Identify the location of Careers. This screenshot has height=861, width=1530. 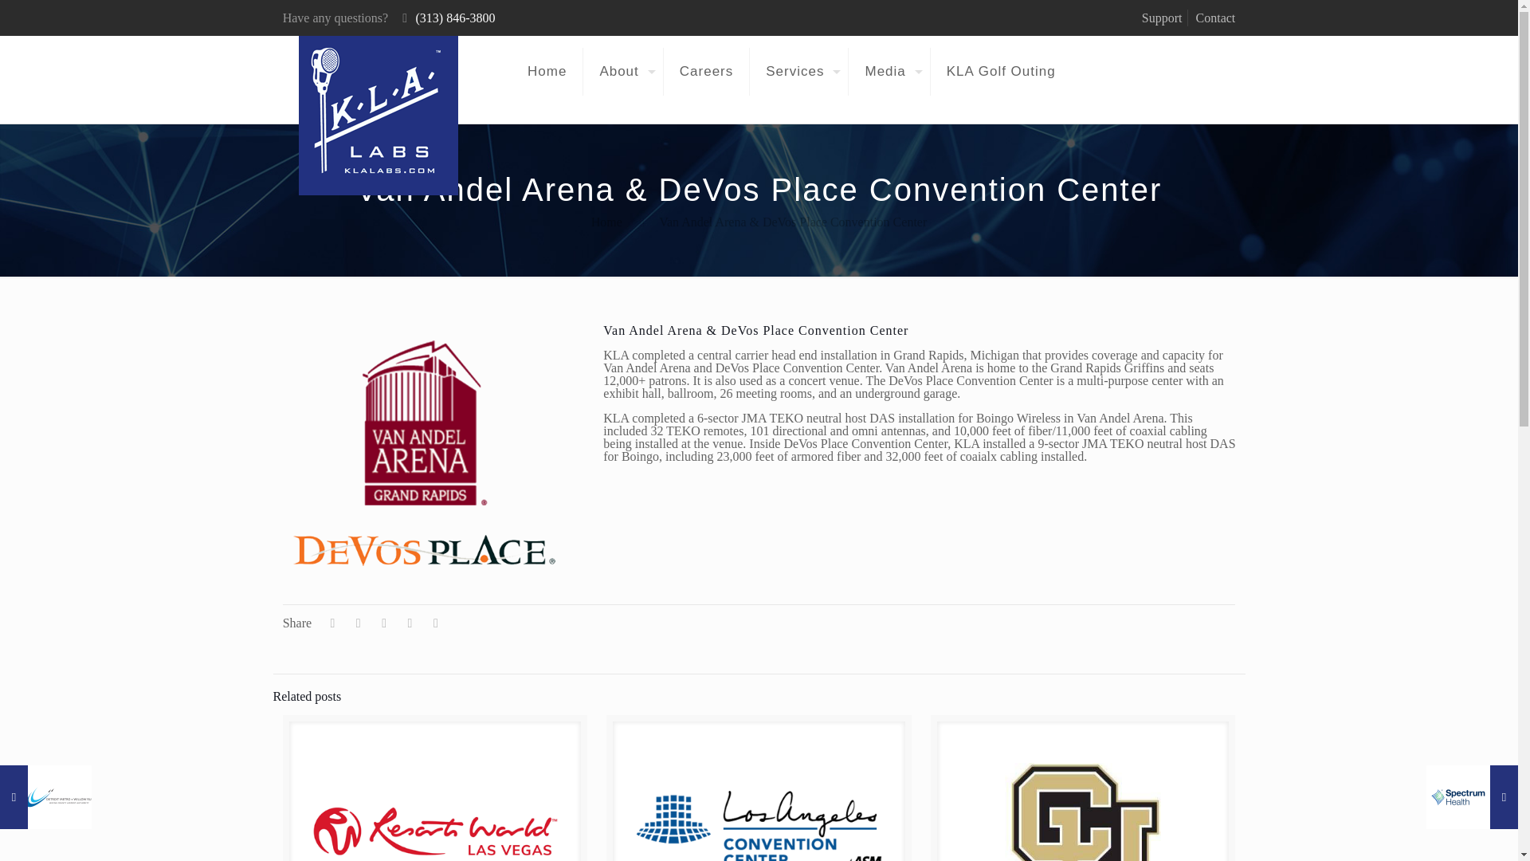
(706, 72).